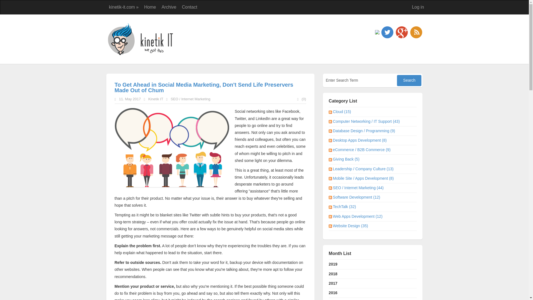 Image resolution: width=533 pixels, height=300 pixels. What do you see at coordinates (360, 80) in the screenshot?
I see `Enter Search Term` at bounding box center [360, 80].